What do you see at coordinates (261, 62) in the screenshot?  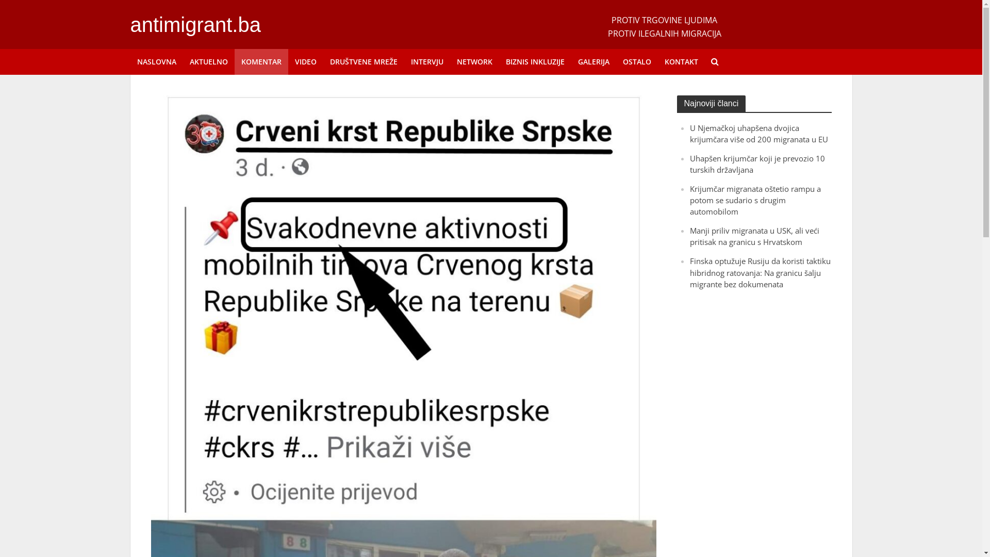 I see `KOMENTAR` at bounding box center [261, 62].